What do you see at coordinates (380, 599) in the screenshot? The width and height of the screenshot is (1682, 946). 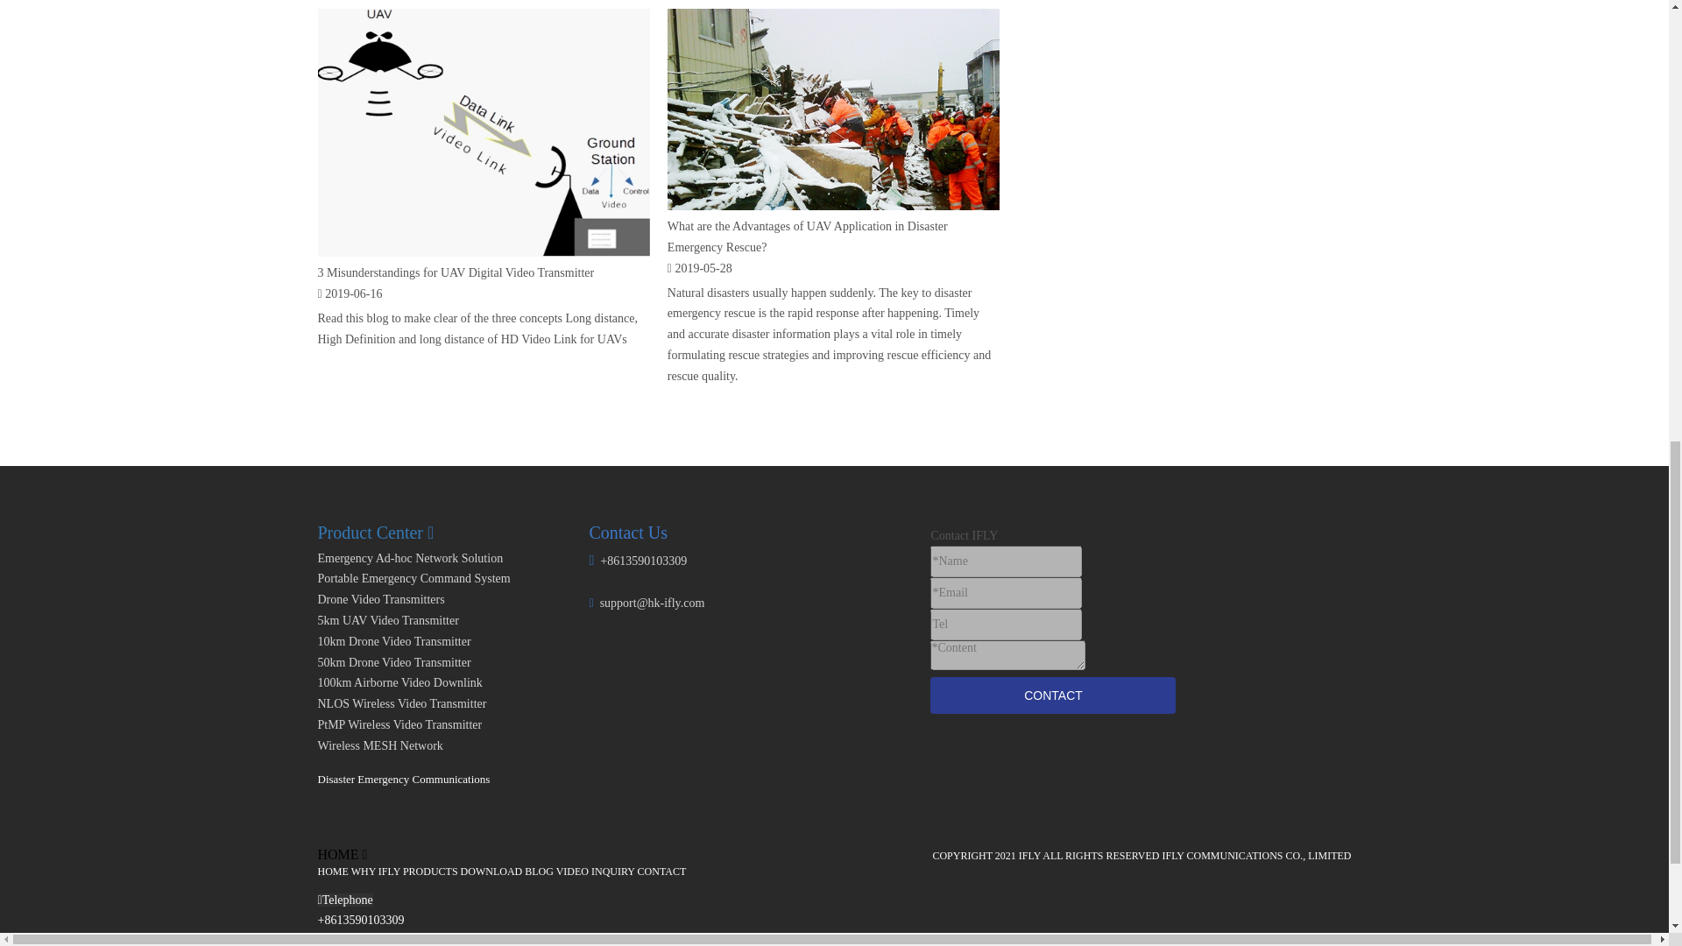 I see `Drone Video Transmitters` at bounding box center [380, 599].